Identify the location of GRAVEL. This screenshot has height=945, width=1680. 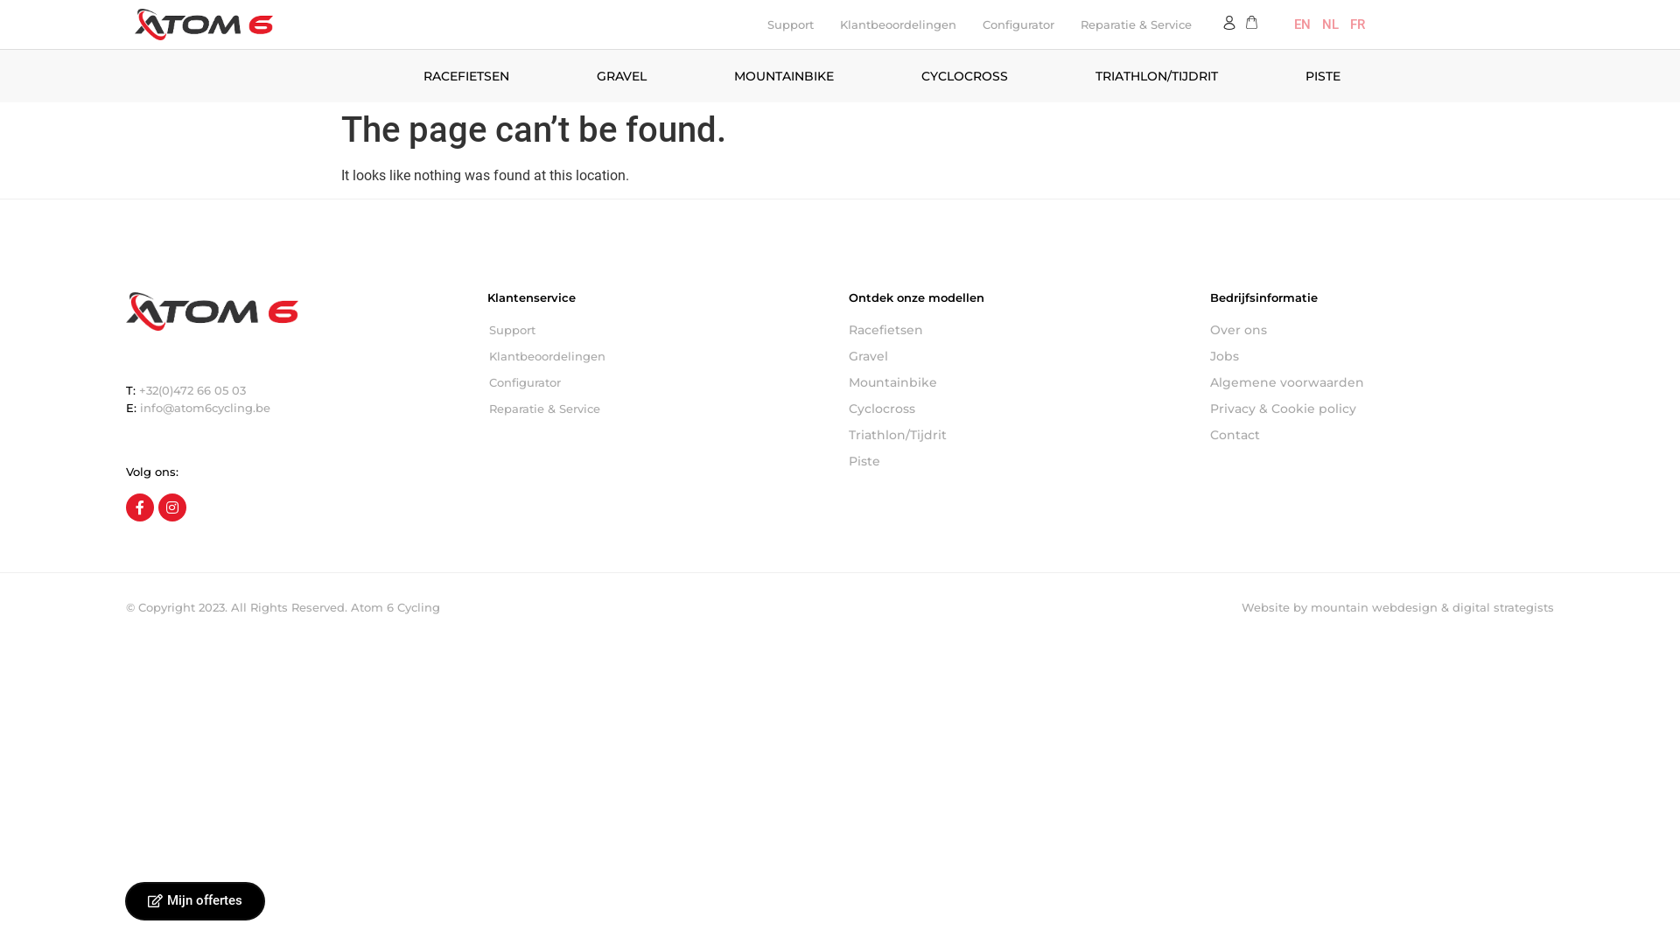
(621, 76).